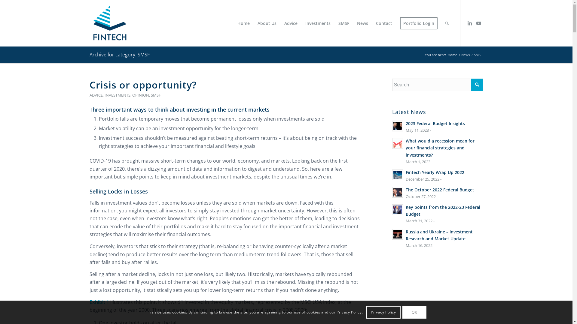 Image resolution: width=577 pixels, height=324 pixels. What do you see at coordinates (143, 85) in the screenshot?
I see `Crisis or opportunity?` at bounding box center [143, 85].